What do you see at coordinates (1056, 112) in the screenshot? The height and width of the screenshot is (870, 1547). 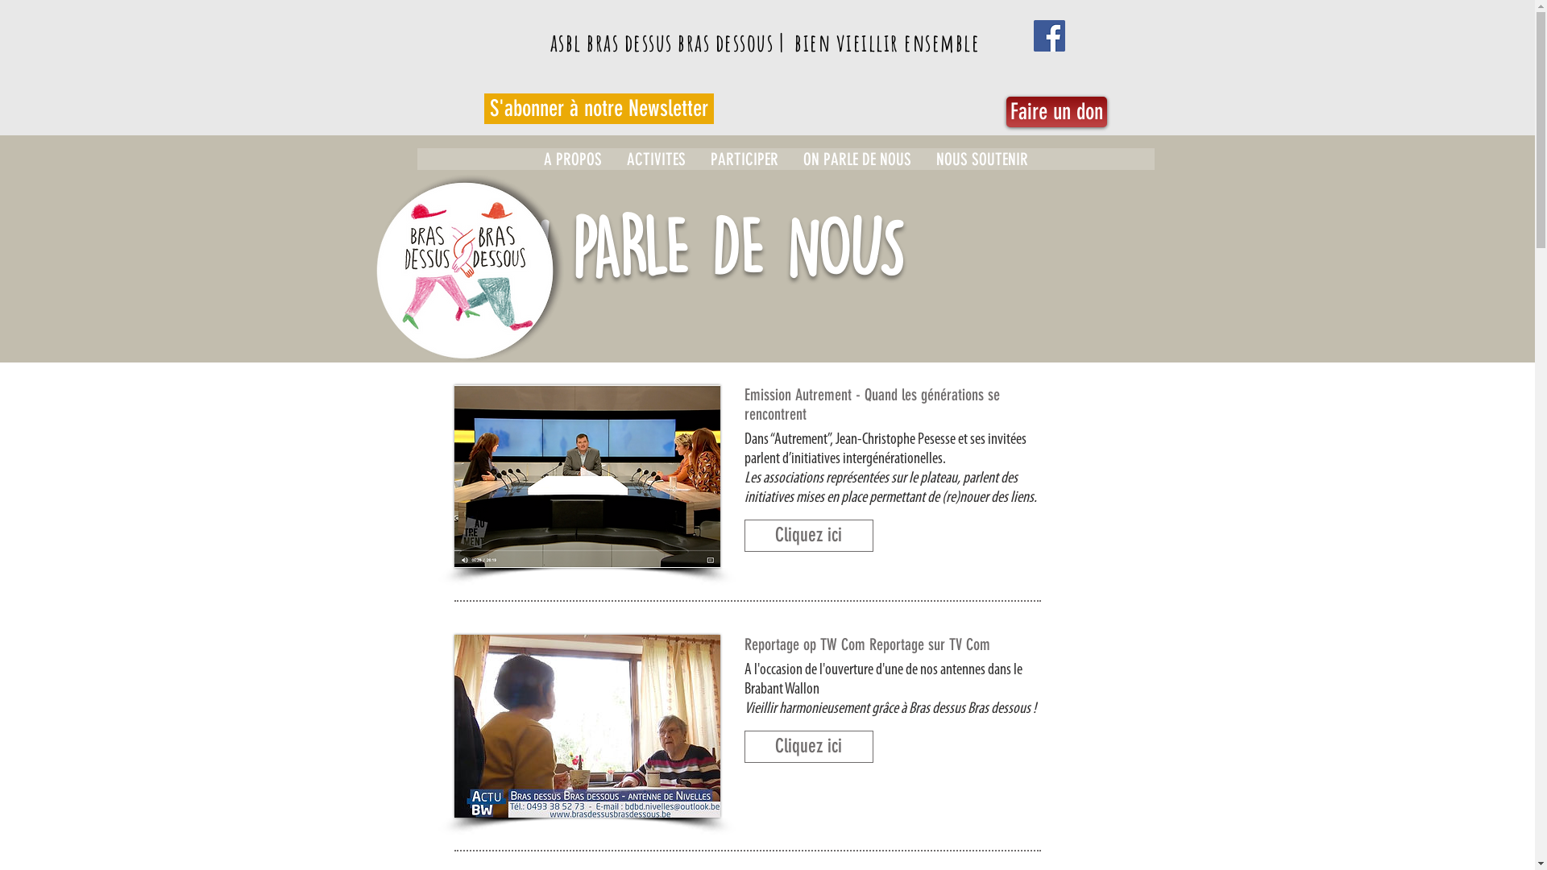 I see `Faire un don` at bounding box center [1056, 112].